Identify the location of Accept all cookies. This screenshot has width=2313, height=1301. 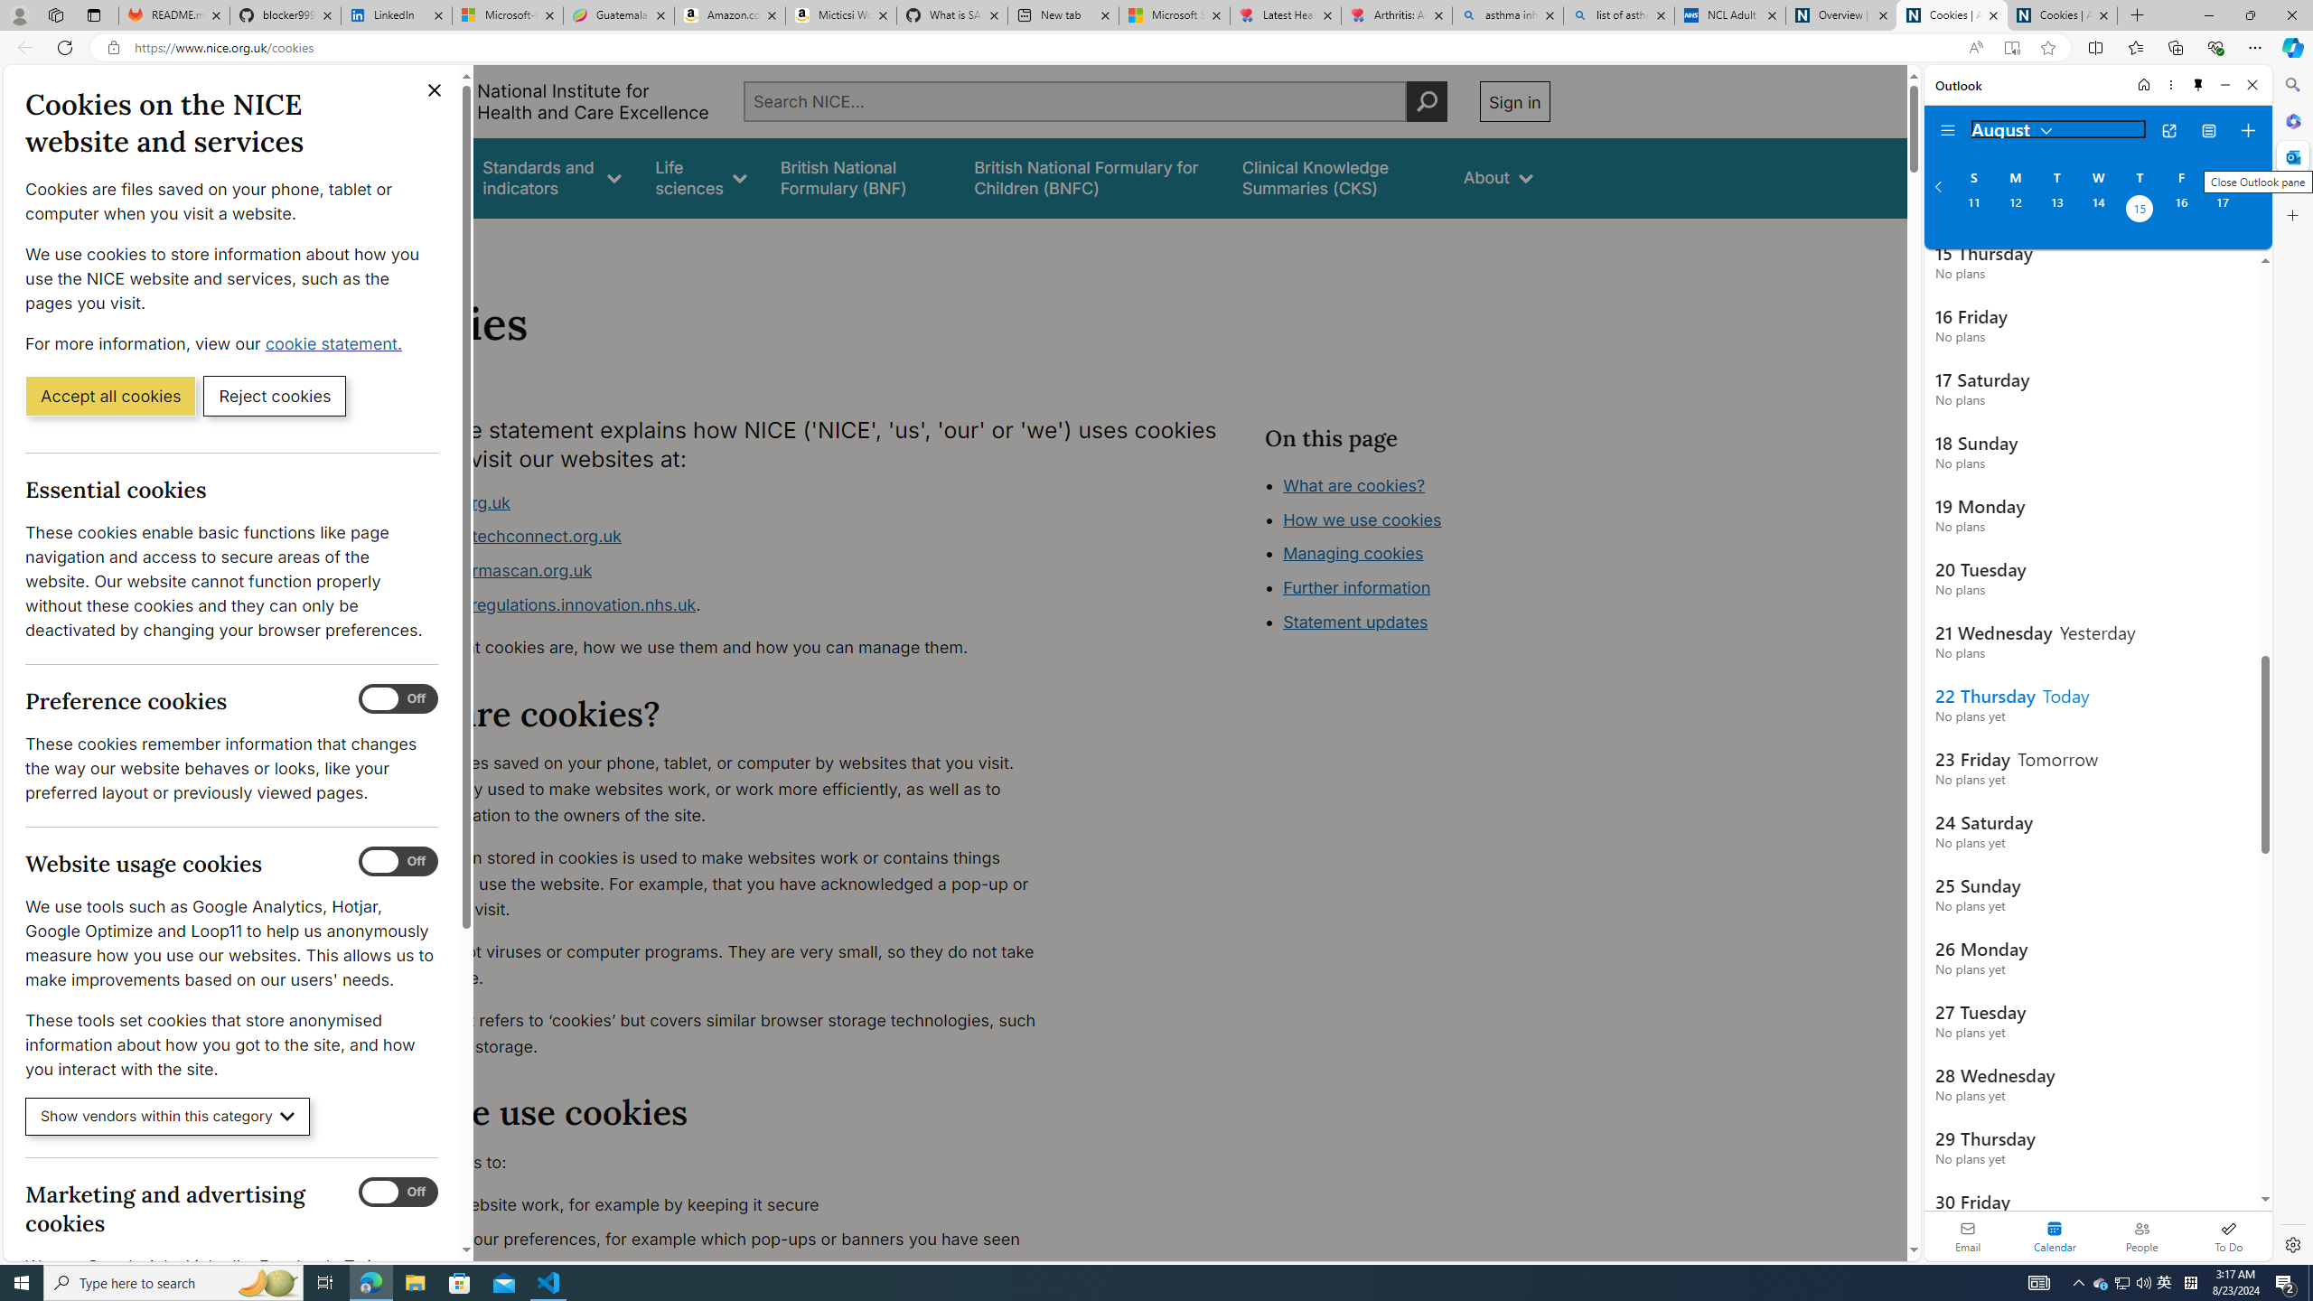
(110, 395).